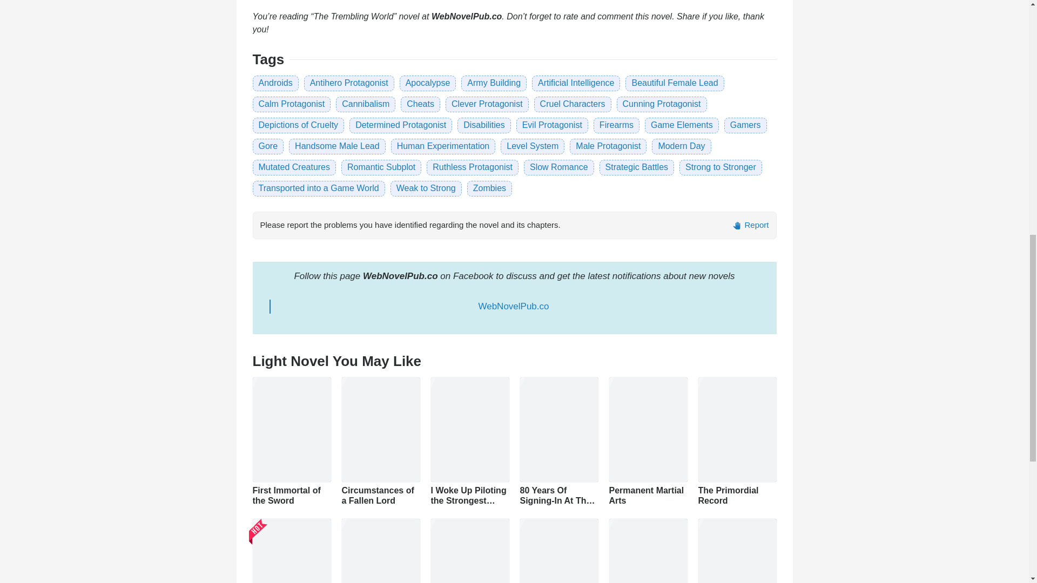 The height and width of the screenshot is (583, 1037). What do you see at coordinates (576, 83) in the screenshot?
I see `Artificial Intelligence` at bounding box center [576, 83].